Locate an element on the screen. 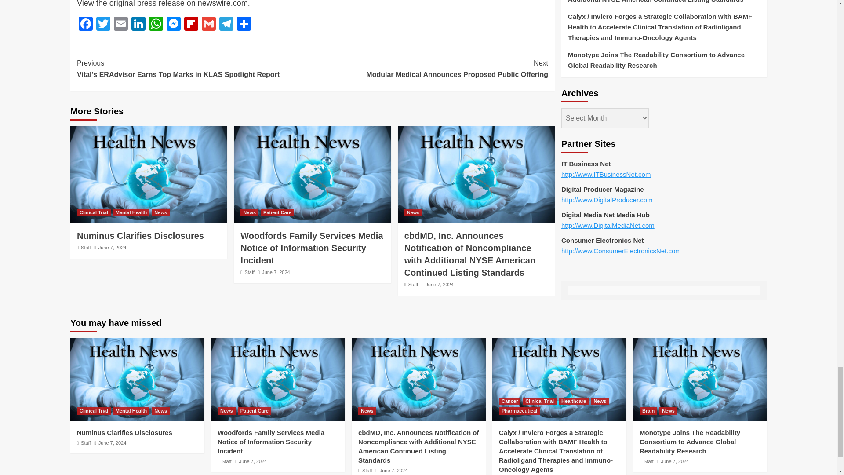  Email is located at coordinates (121, 25).